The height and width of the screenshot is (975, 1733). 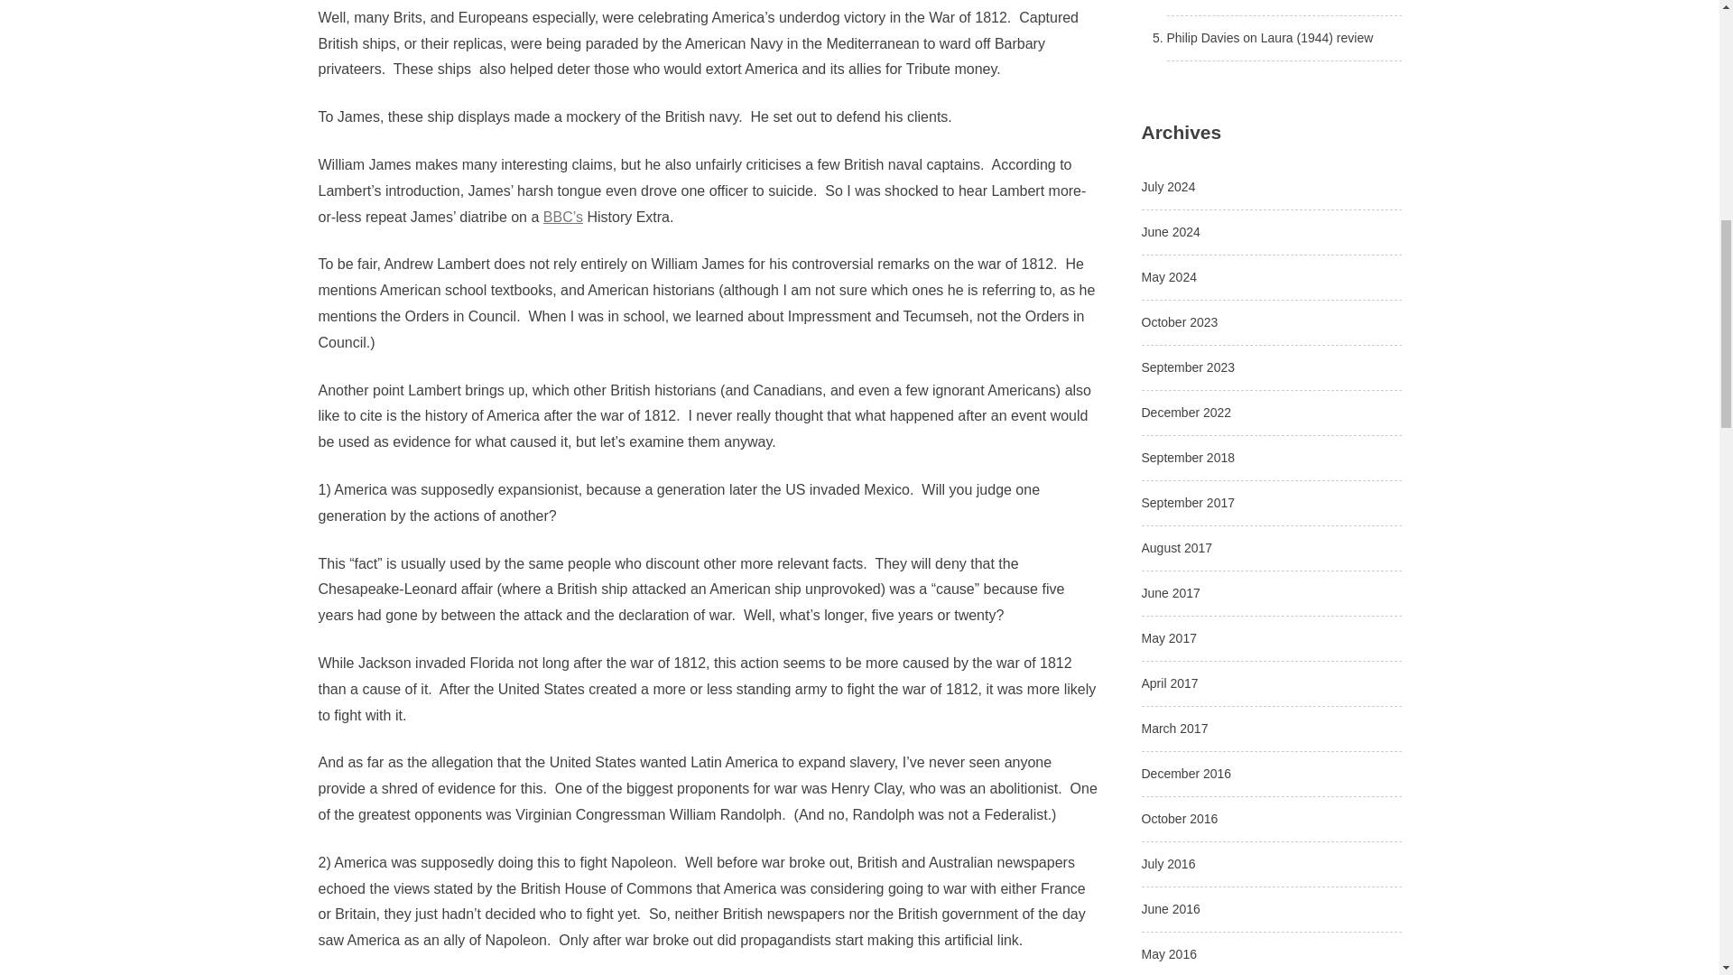 What do you see at coordinates (1168, 637) in the screenshot?
I see `May 2017` at bounding box center [1168, 637].